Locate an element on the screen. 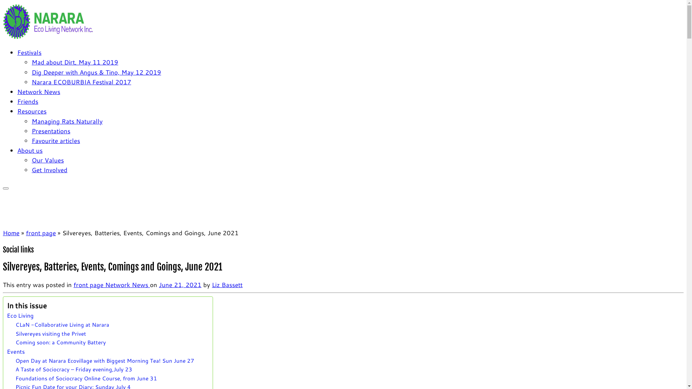  Dig Deeper with Angus & Tino, May 12 2019 is located at coordinates (97, 72).